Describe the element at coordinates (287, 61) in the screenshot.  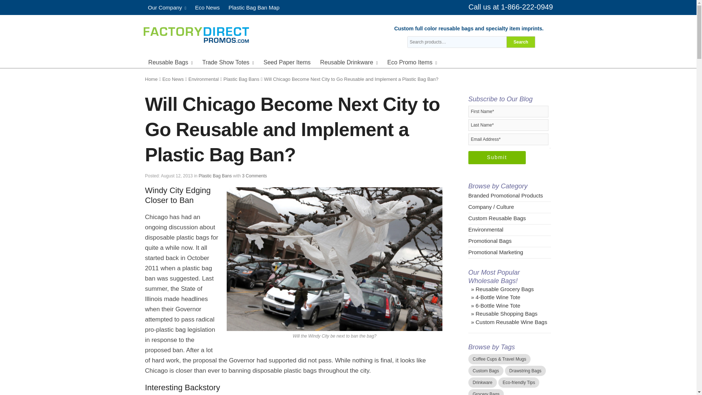
I see `Seed Paper Items` at that location.